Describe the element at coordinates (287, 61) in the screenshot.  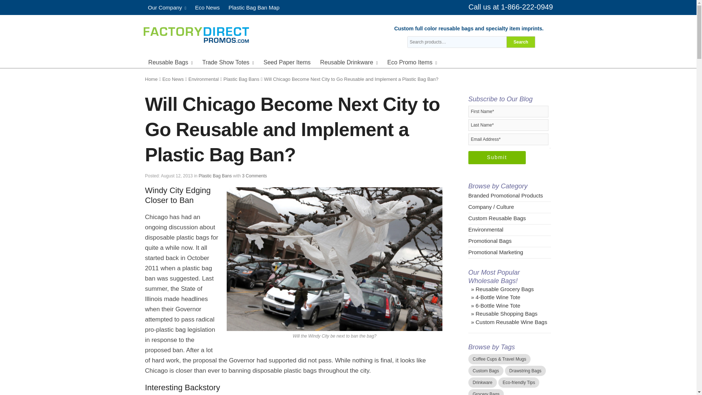
I see `Seed Paper Items` at that location.